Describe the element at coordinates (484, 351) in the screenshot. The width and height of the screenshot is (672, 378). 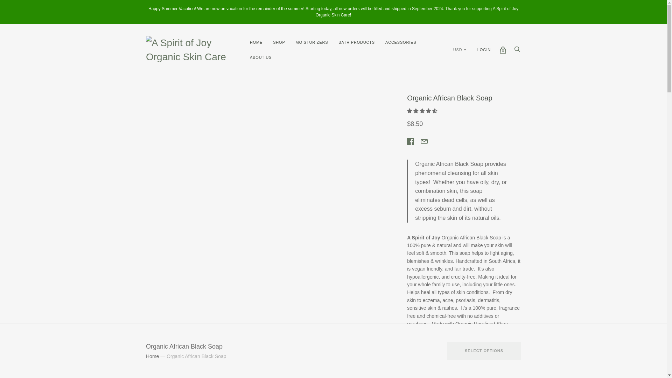
I see `SELECT OPTIONS` at that location.